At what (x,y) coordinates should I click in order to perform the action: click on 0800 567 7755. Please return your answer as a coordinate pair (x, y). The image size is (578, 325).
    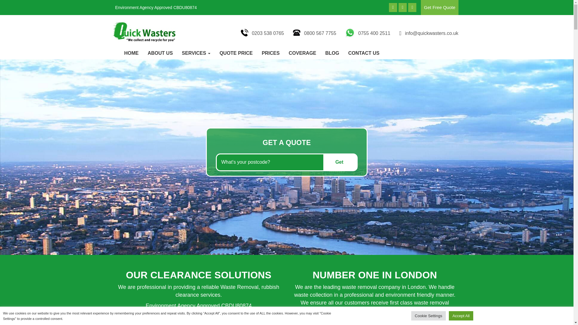
    Looking at the image, I should click on (319, 33).